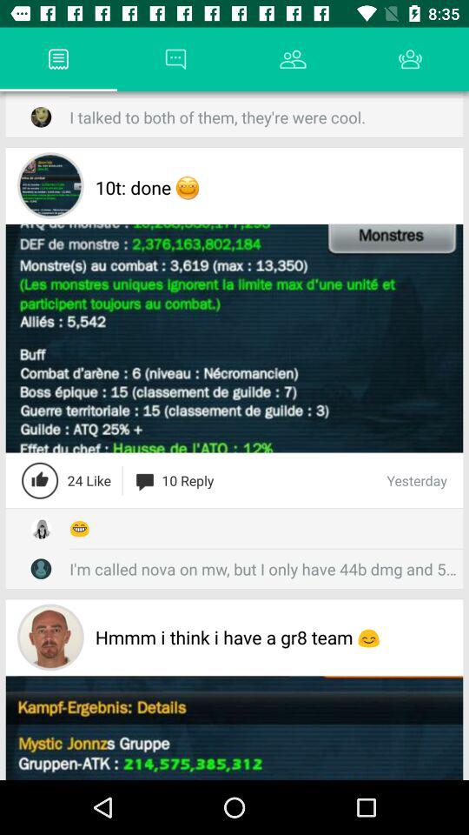  I want to click on shows a like icon, so click(40, 480).